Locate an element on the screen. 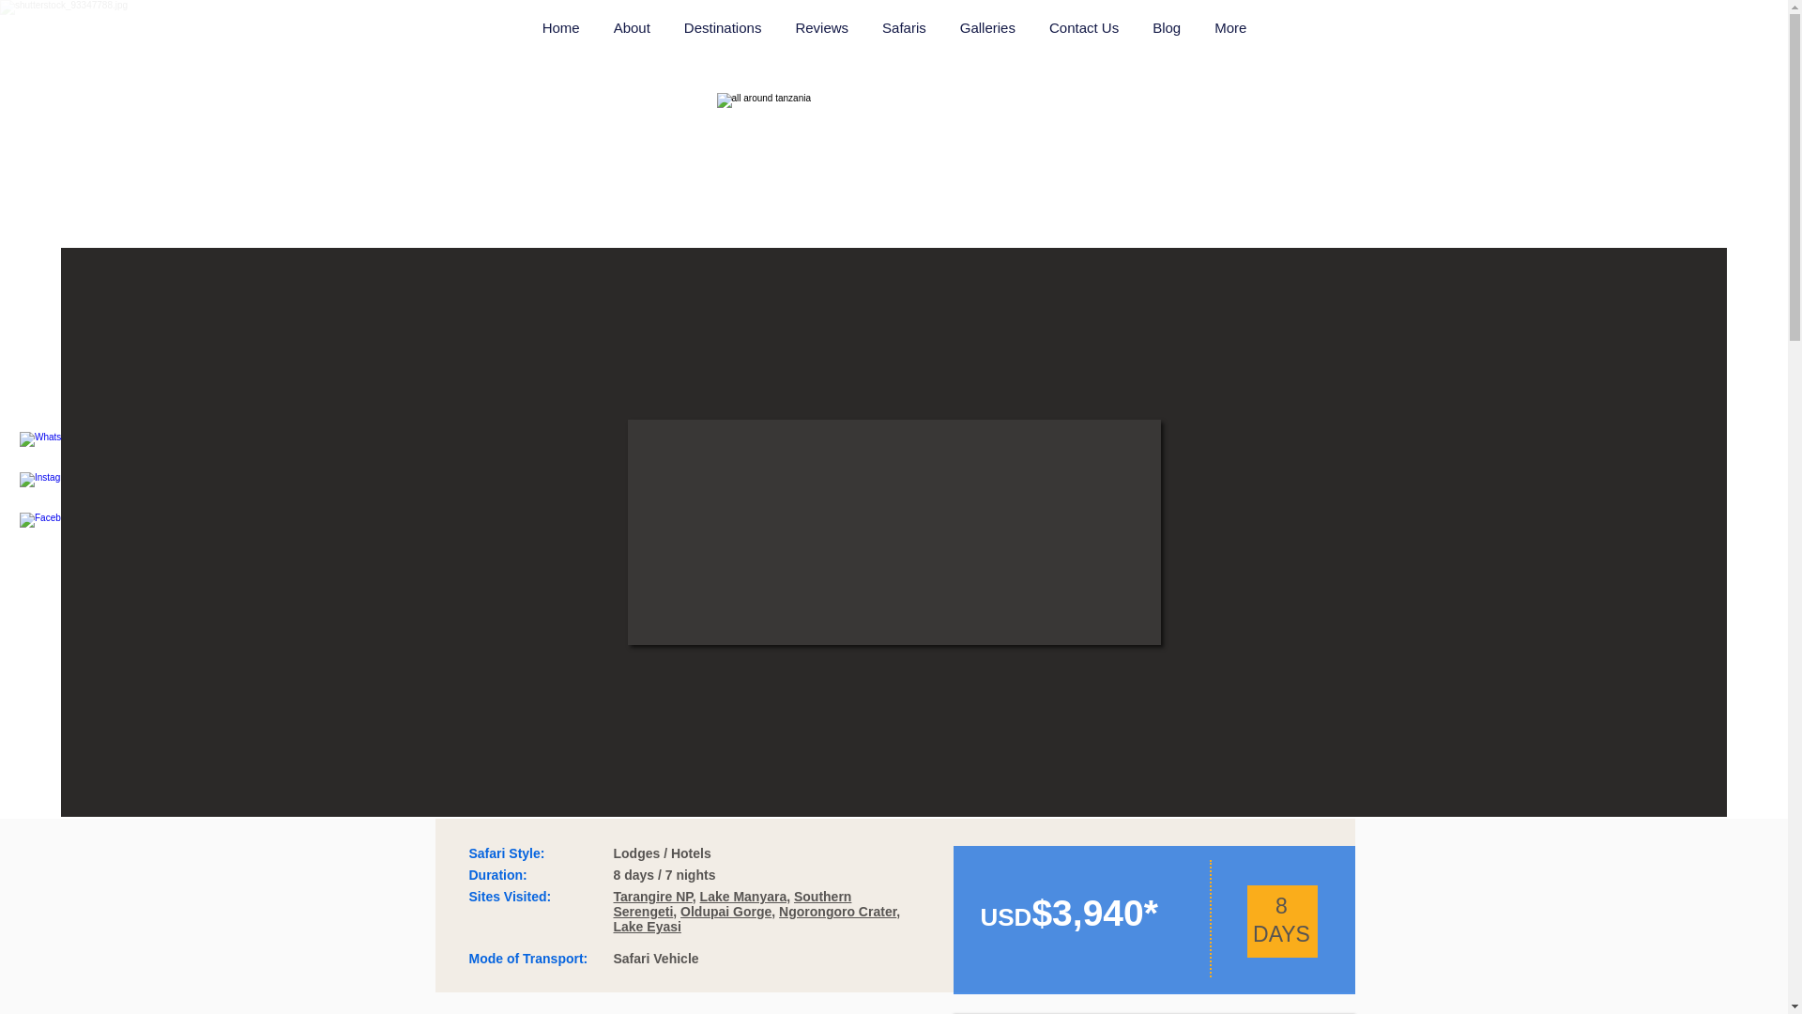  Tarangire NP is located at coordinates (653, 897).